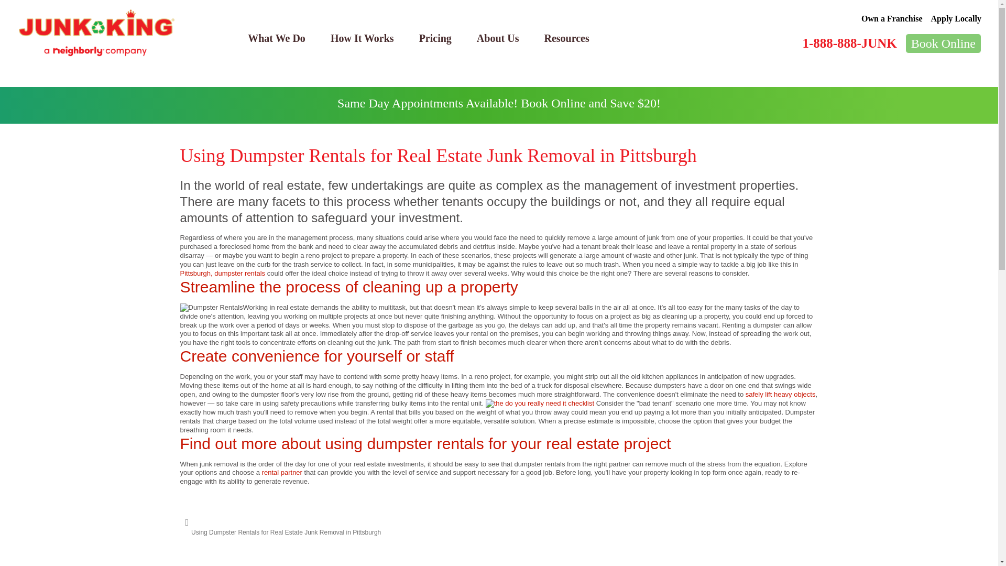  Describe the element at coordinates (956, 18) in the screenshot. I see `Apply Locally` at that location.